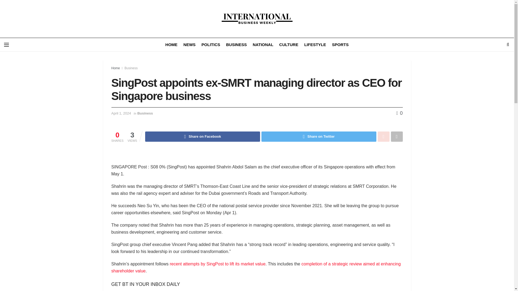 This screenshot has height=291, width=518. Describe the element at coordinates (289, 45) in the screenshot. I see `CULTURE` at that location.